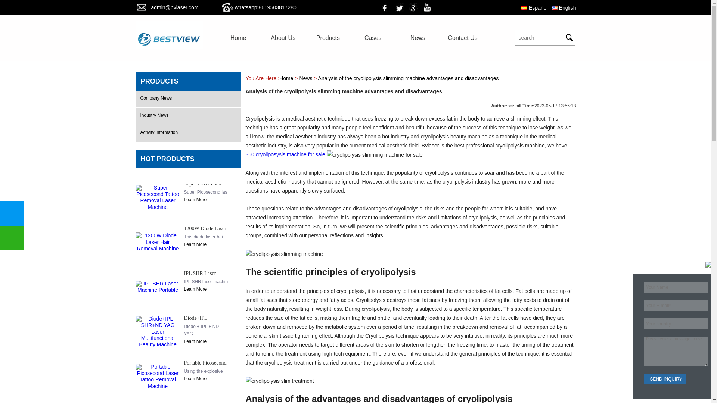  Describe the element at coordinates (328, 38) in the screenshot. I see `Products` at that location.